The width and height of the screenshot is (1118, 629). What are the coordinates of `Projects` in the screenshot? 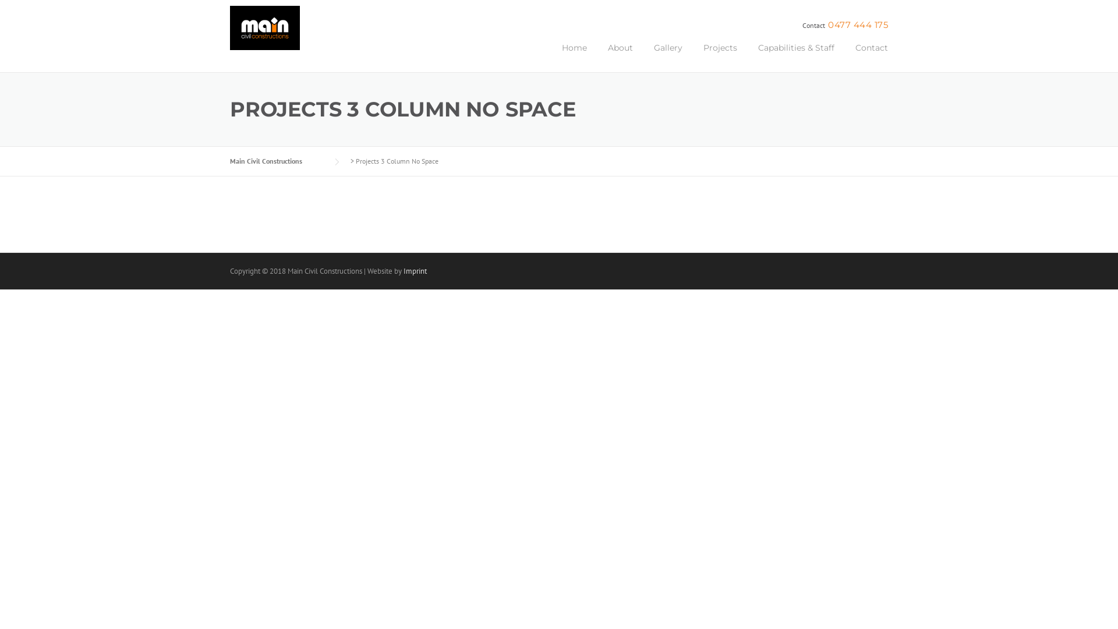 It's located at (720, 56).